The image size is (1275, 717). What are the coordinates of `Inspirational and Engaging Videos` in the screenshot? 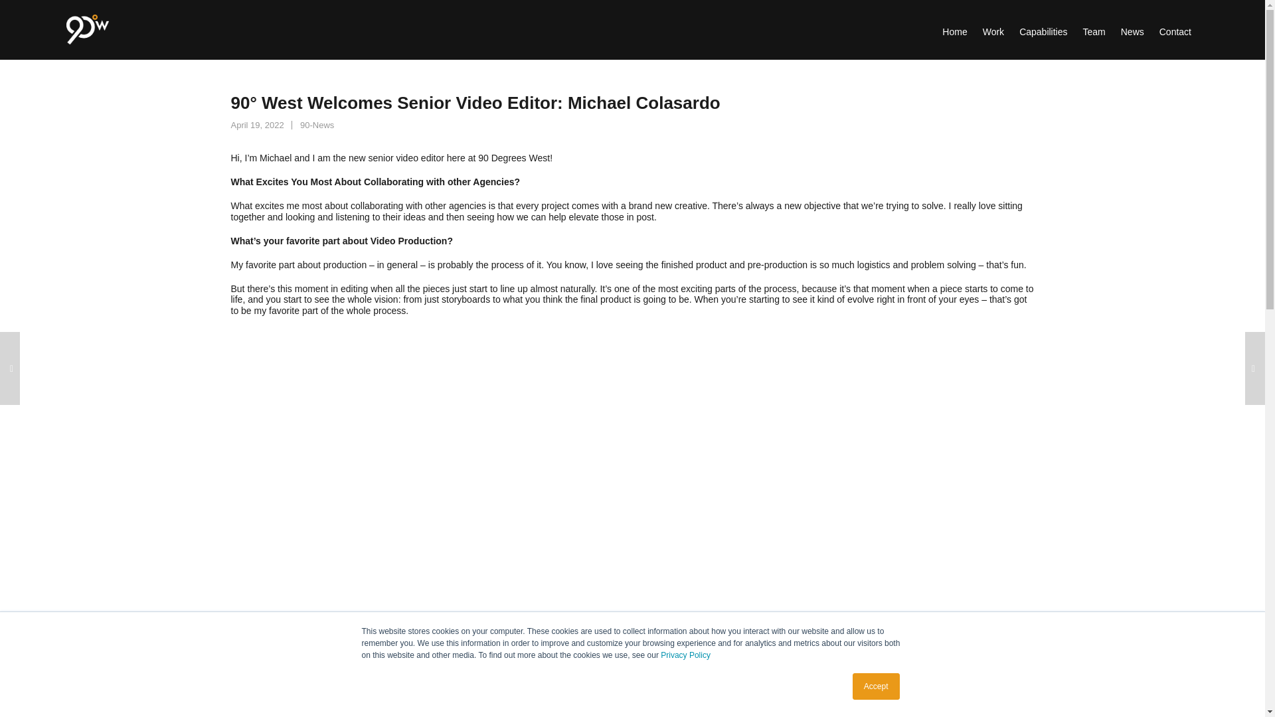 It's located at (10, 368).